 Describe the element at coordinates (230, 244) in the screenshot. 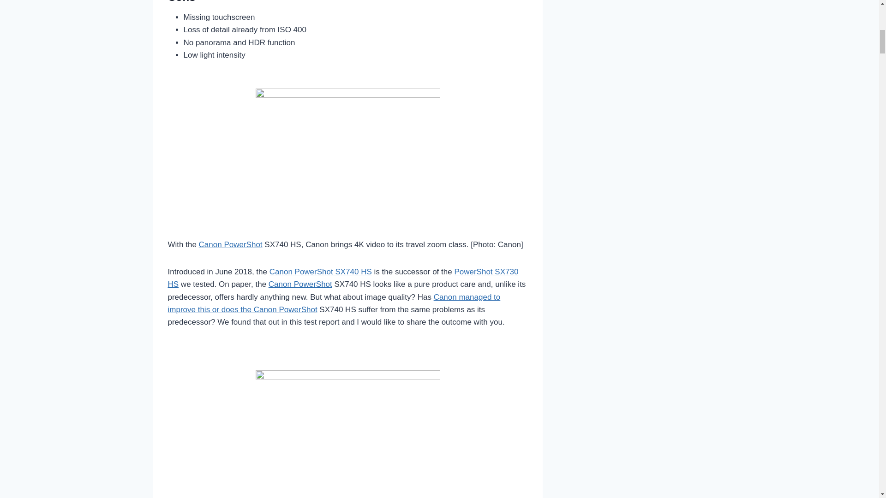

I see `Canon PowerShot` at that location.